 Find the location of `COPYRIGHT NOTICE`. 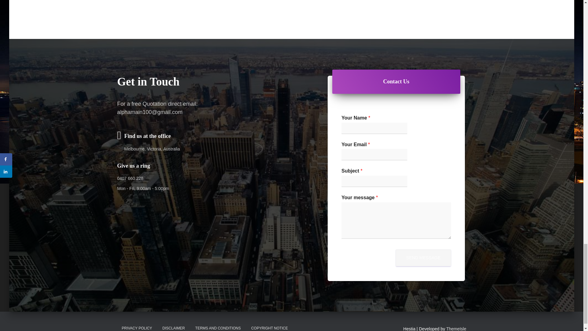

COPYRIGHT NOTICE is located at coordinates (269, 326).